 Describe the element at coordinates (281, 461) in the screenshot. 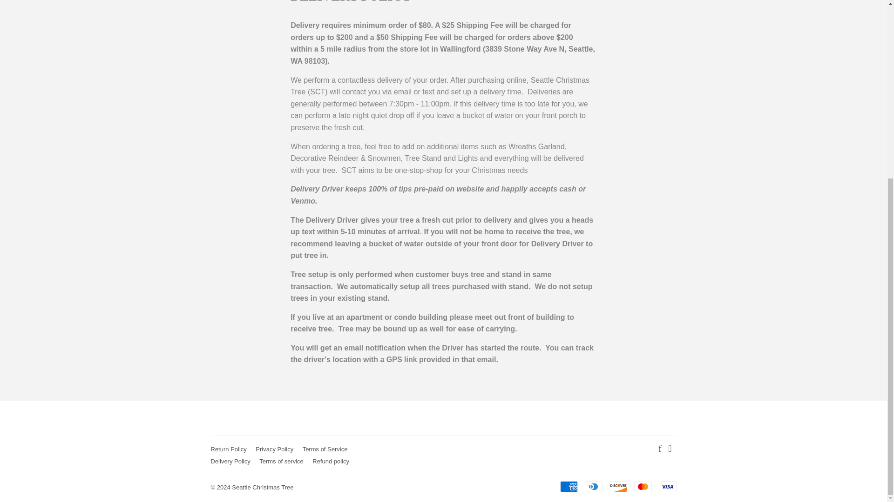

I see `Terms of service` at that location.